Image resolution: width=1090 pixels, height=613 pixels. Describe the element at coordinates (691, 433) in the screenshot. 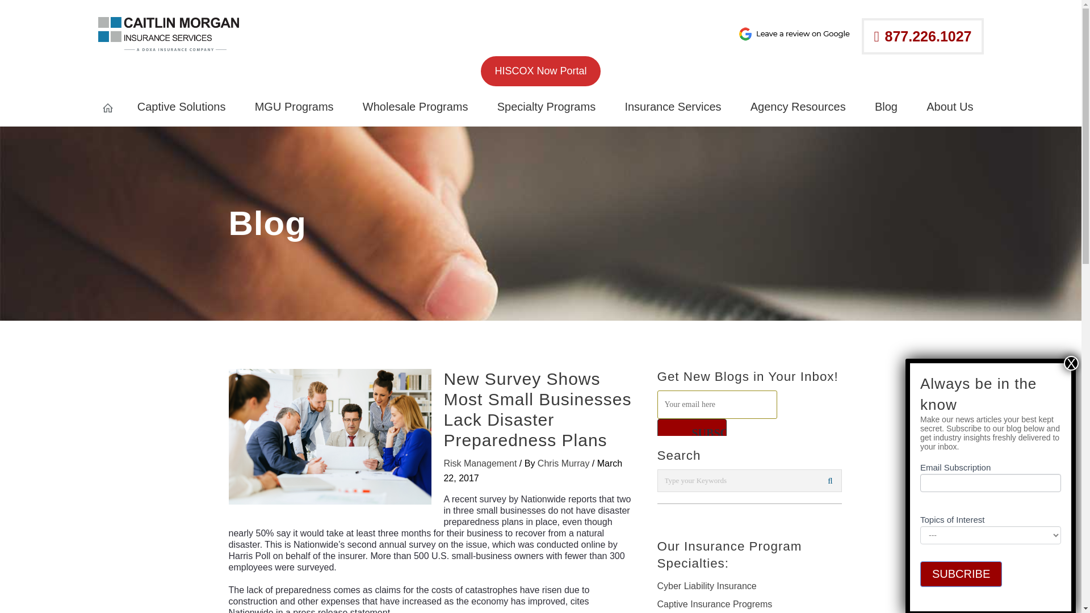

I see `Subscribe` at that location.